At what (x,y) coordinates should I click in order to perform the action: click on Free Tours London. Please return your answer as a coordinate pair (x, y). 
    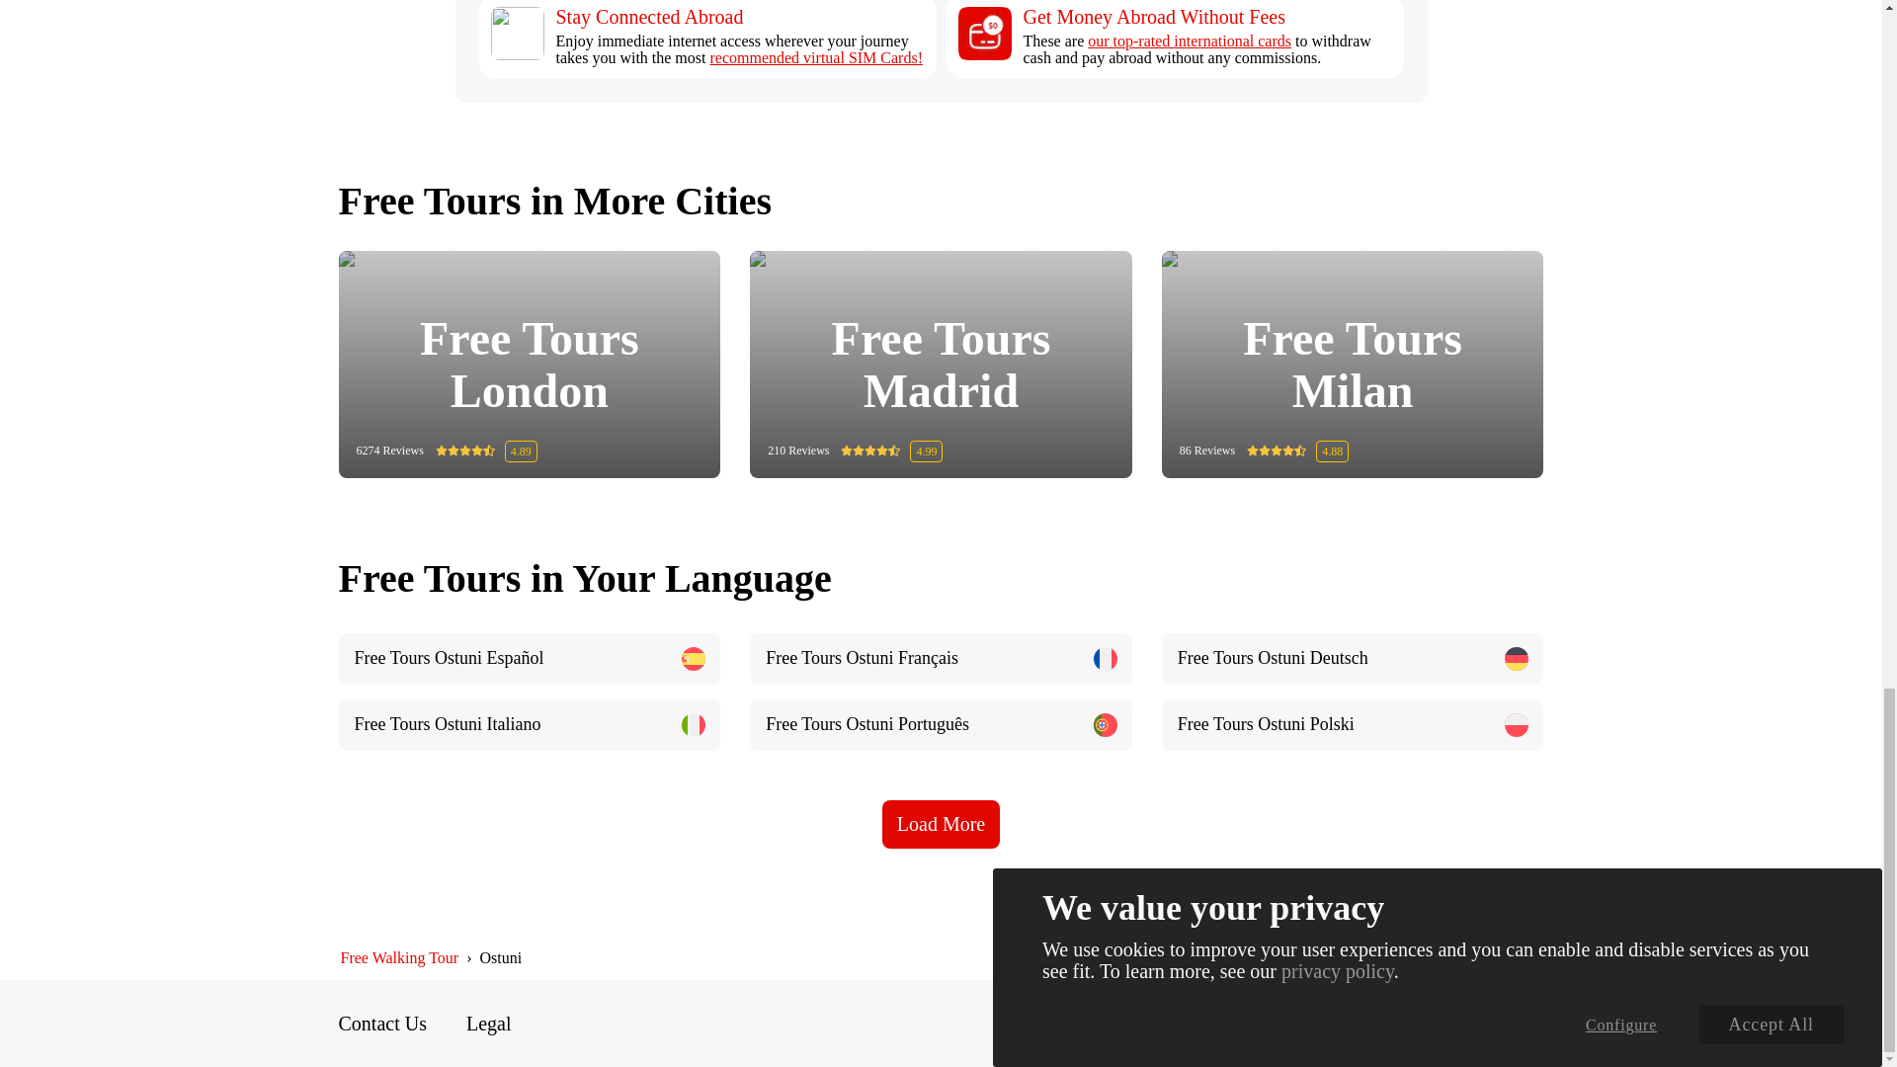
    Looking at the image, I should click on (529, 365).